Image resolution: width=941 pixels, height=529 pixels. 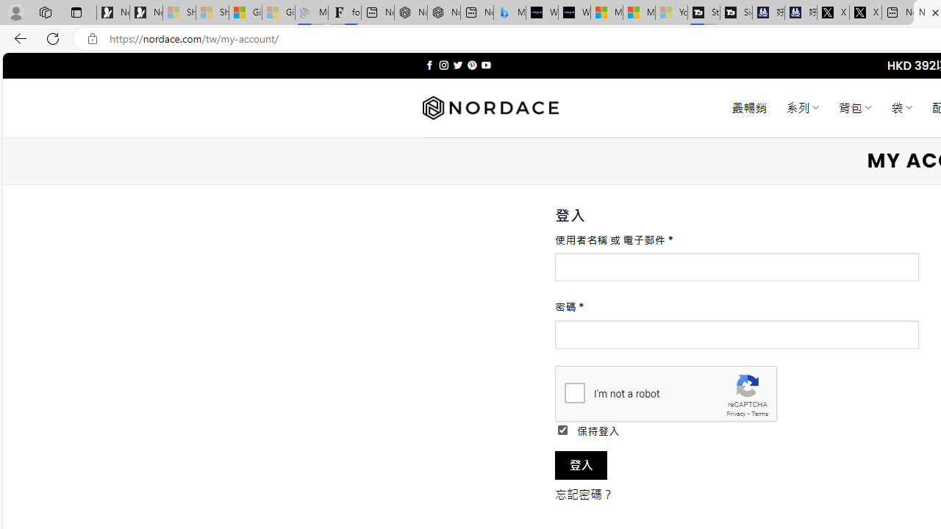 I want to click on Back, so click(x=18, y=38).